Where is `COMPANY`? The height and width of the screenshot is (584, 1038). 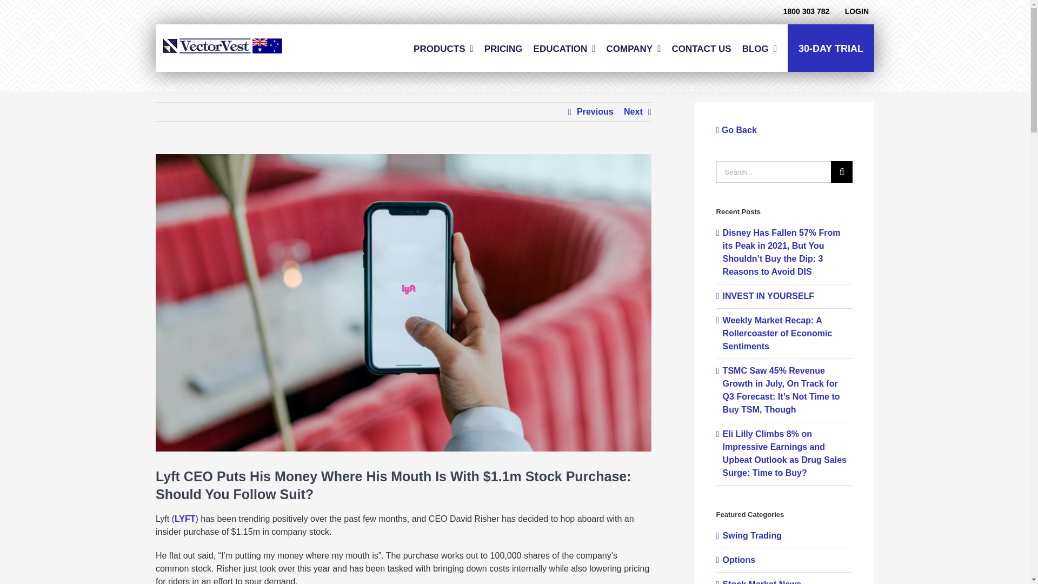 COMPANY is located at coordinates (634, 48).